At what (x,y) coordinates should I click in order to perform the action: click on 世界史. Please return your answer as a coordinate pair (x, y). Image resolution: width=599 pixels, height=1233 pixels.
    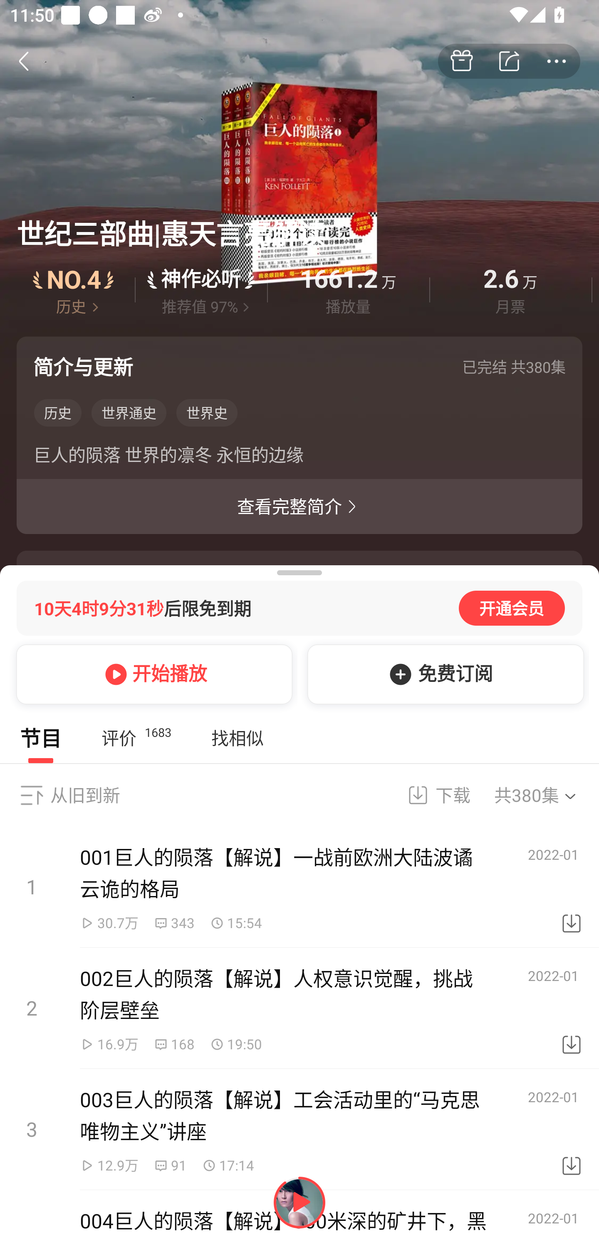
    Looking at the image, I should click on (207, 413).